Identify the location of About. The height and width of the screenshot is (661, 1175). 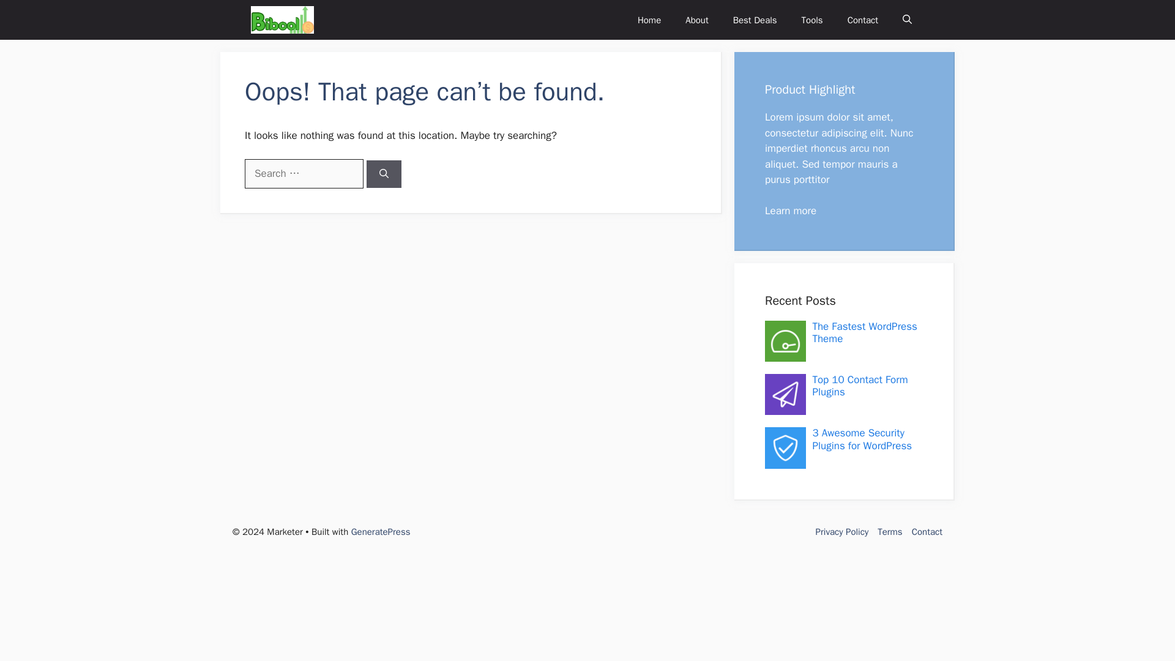
(696, 20).